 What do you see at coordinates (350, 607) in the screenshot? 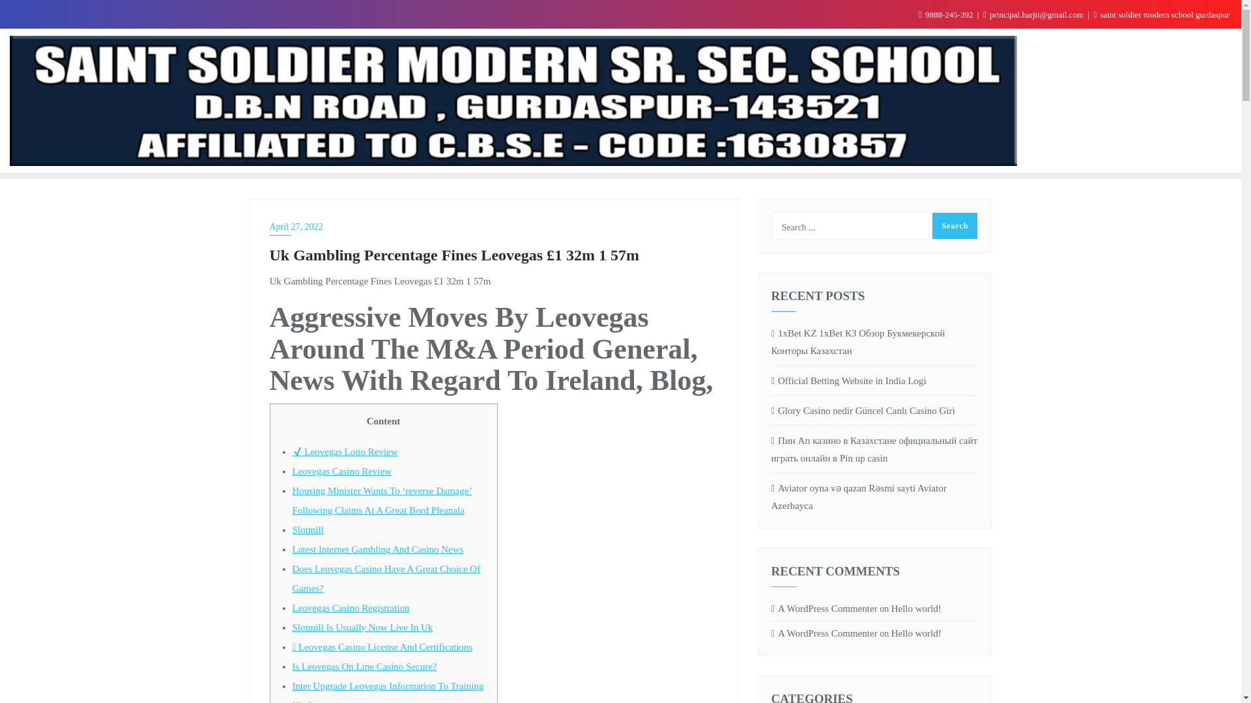
I see `Leovegas Casino Registration` at bounding box center [350, 607].